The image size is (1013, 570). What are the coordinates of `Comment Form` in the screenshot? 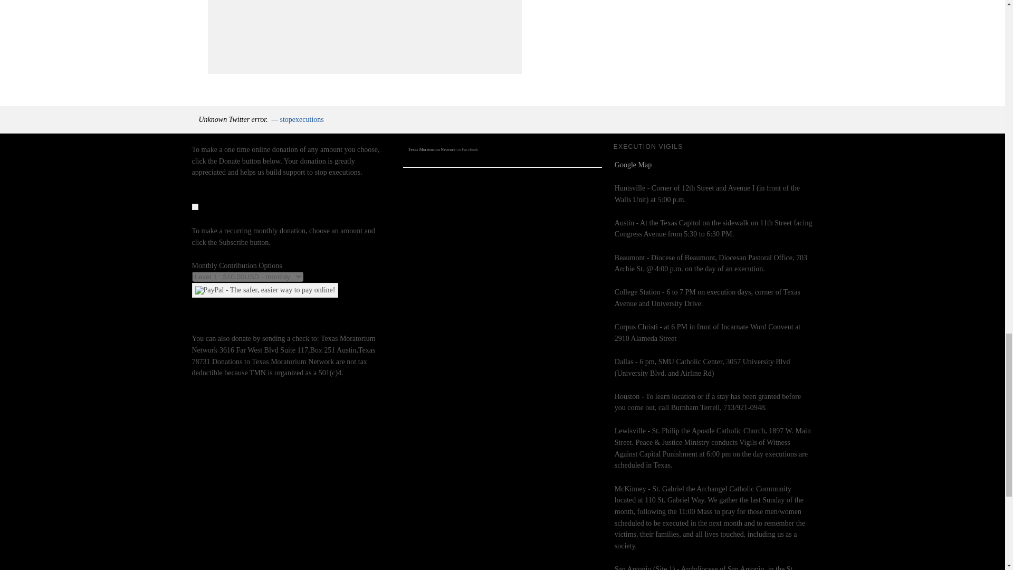 It's located at (364, 37).